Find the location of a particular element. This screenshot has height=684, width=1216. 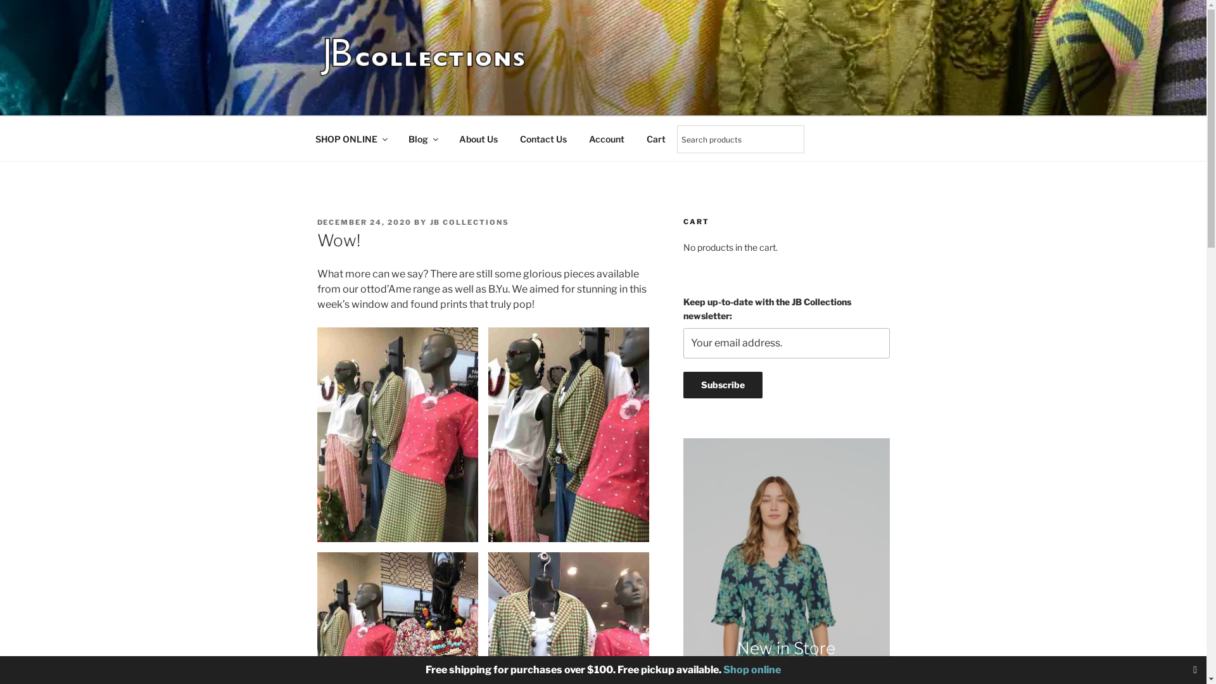

Cart is located at coordinates (656, 138).